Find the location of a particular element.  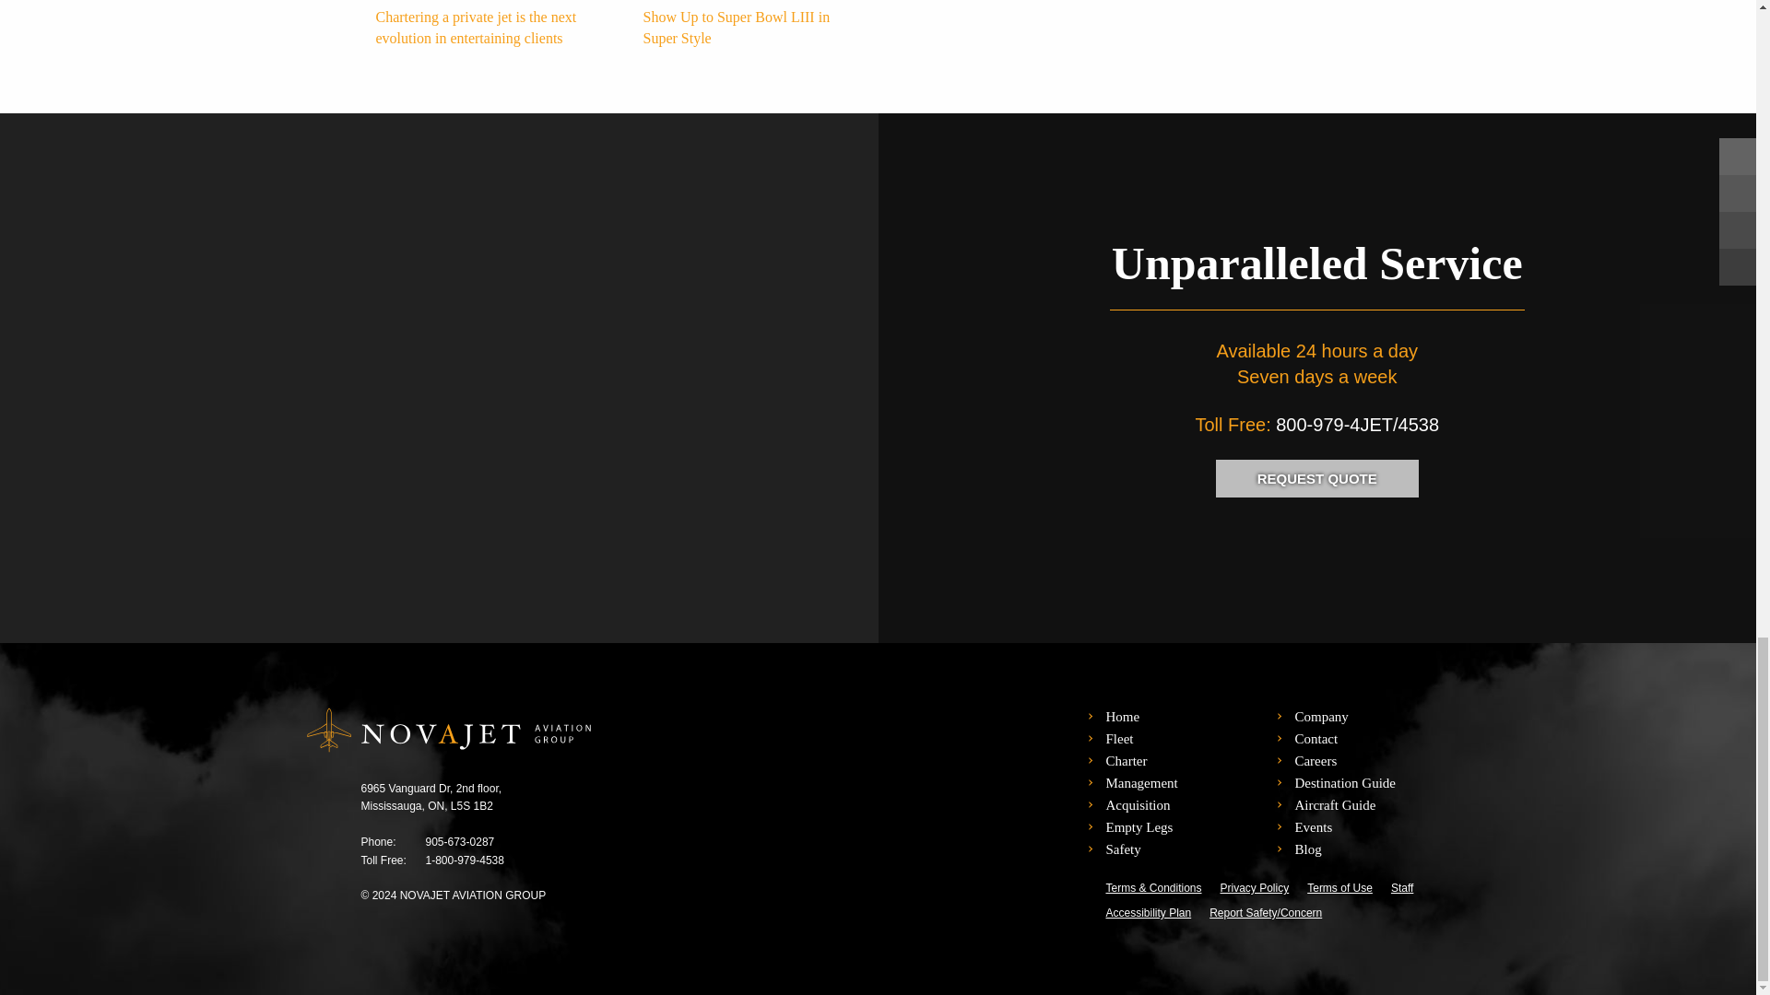

Home is located at coordinates (1122, 717).